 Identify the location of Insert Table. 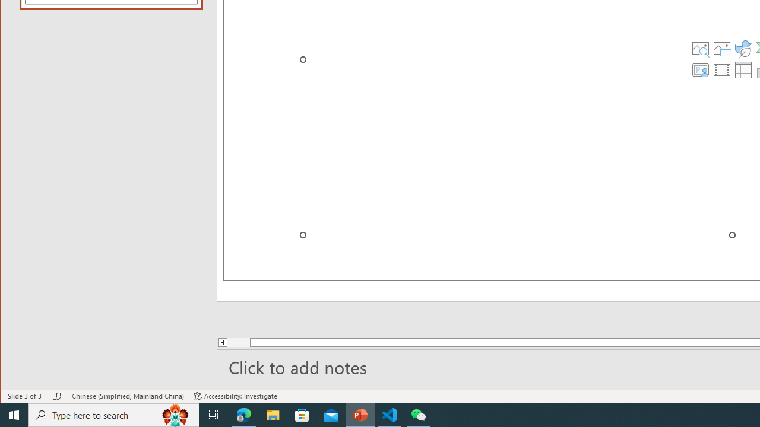
(743, 70).